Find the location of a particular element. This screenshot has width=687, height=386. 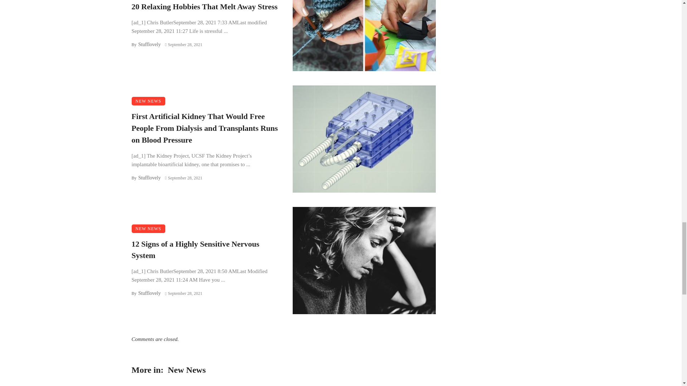

Stufflovely is located at coordinates (149, 293).